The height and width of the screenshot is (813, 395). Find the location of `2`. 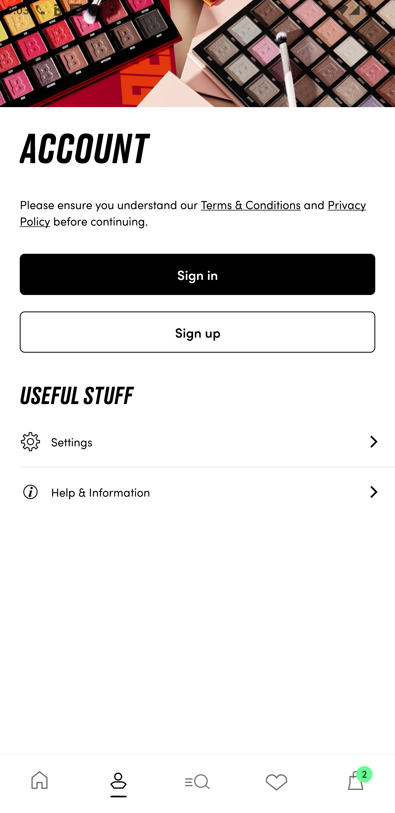

2 is located at coordinates (356, 784).